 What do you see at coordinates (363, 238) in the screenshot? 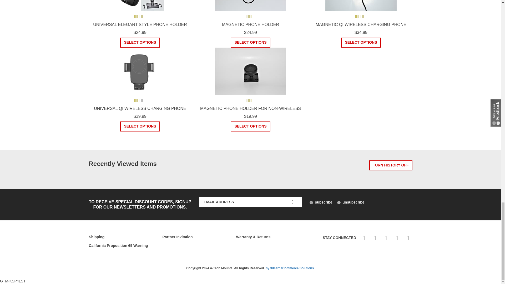
I see `Like Us on Facebook` at bounding box center [363, 238].